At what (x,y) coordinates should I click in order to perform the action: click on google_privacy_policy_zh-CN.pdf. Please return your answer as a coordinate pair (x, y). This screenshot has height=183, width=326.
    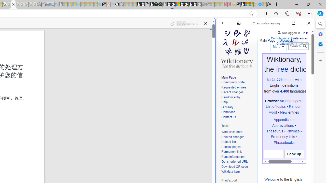
    Looking at the image, I should click on (13, 5).